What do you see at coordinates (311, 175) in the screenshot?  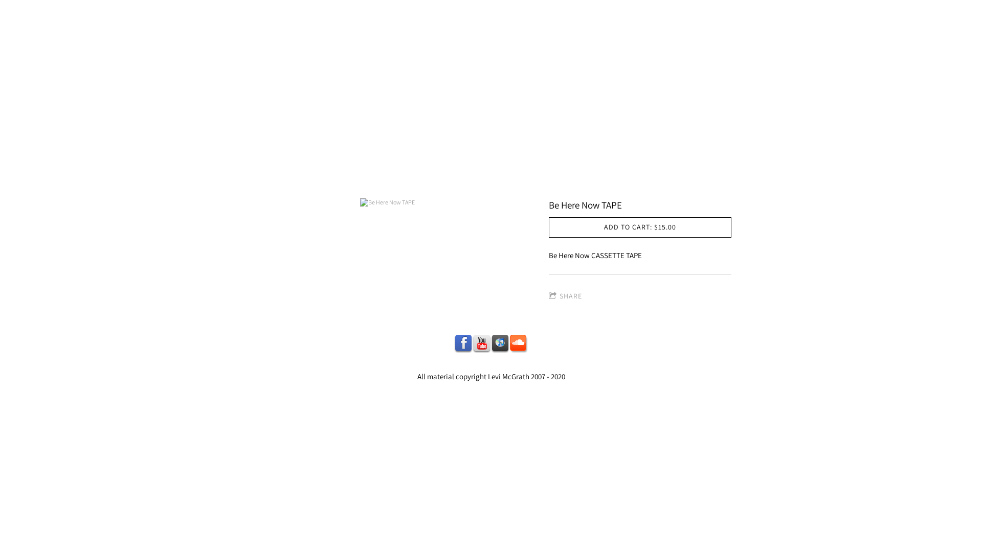 I see `Home` at bounding box center [311, 175].